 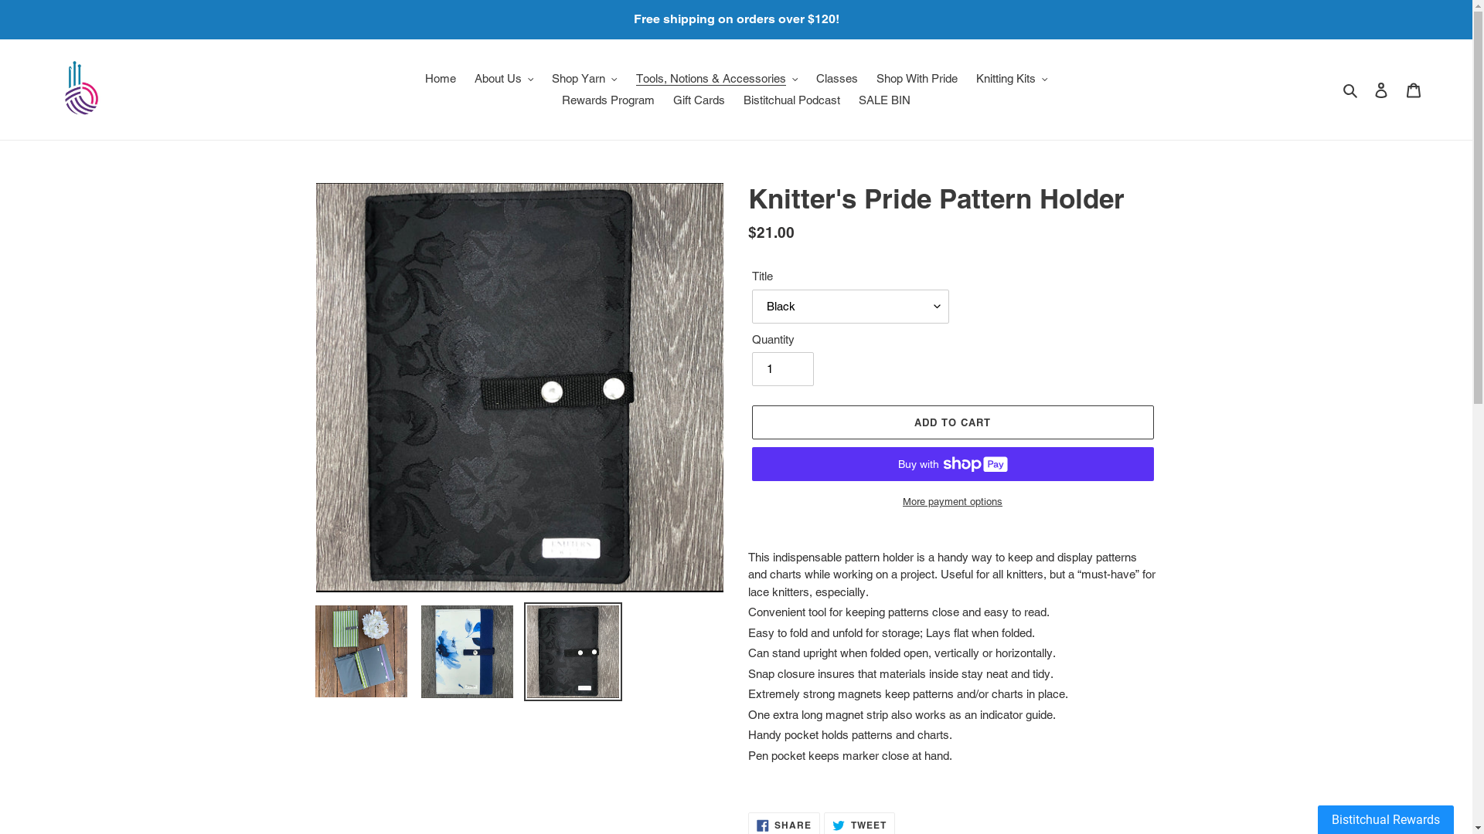 I want to click on Shop Yarn, so click(x=584, y=79).